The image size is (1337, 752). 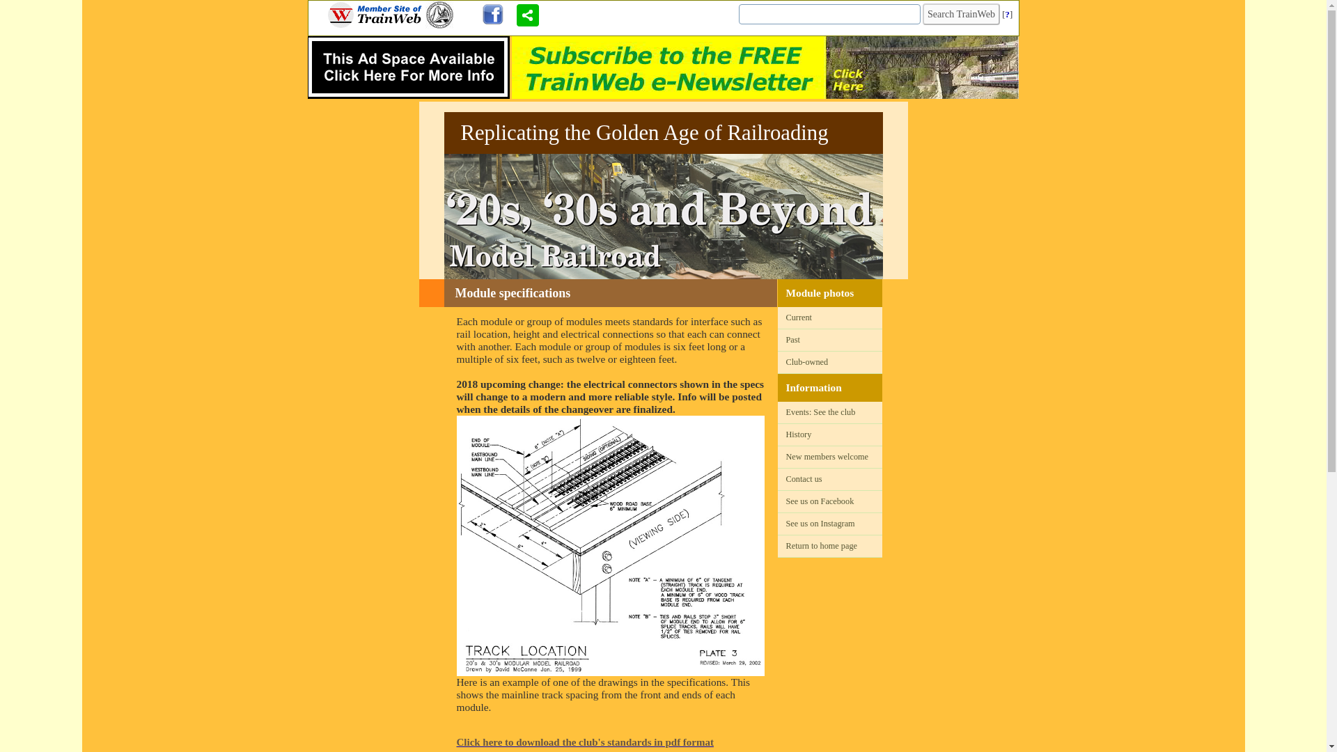 What do you see at coordinates (829, 412) in the screenshot?
I see `Events: See the club` at bounding box center [829, 412].